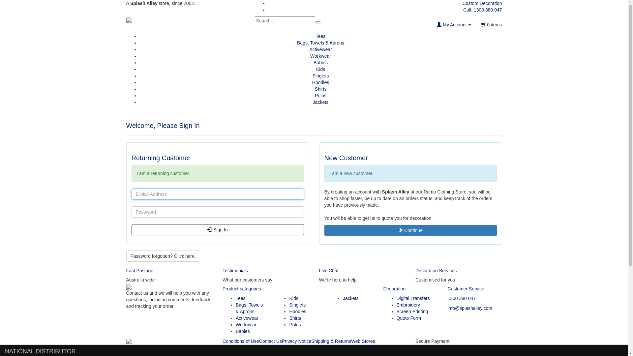 Image resolution: width=633 pixels, height=356 pixels. What do you see at coordinates (363, 341) in the screenshot?
I see `Web Stores` at bounding box center [363, 341].